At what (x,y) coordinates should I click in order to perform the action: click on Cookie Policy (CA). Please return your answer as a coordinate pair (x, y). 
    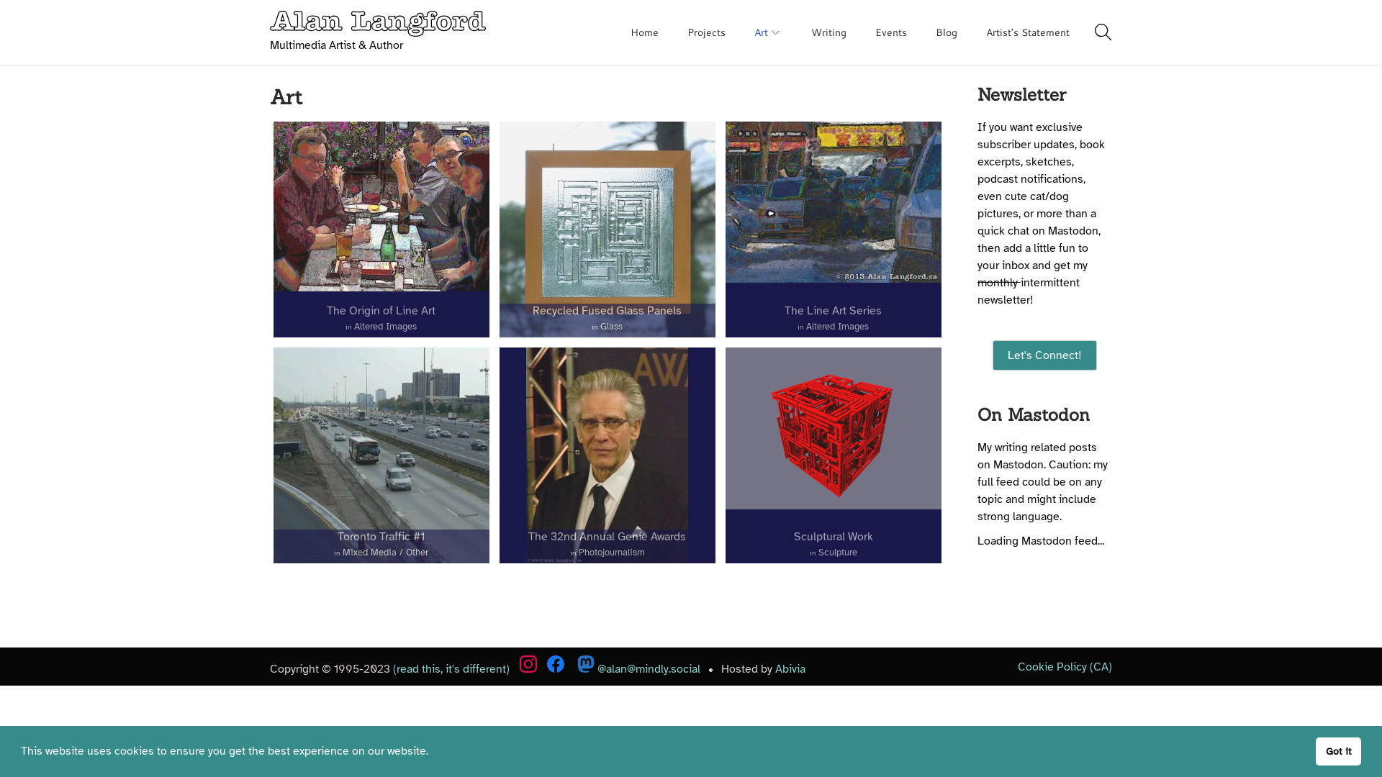
    Looking at the image, I should click on (1065, 666).